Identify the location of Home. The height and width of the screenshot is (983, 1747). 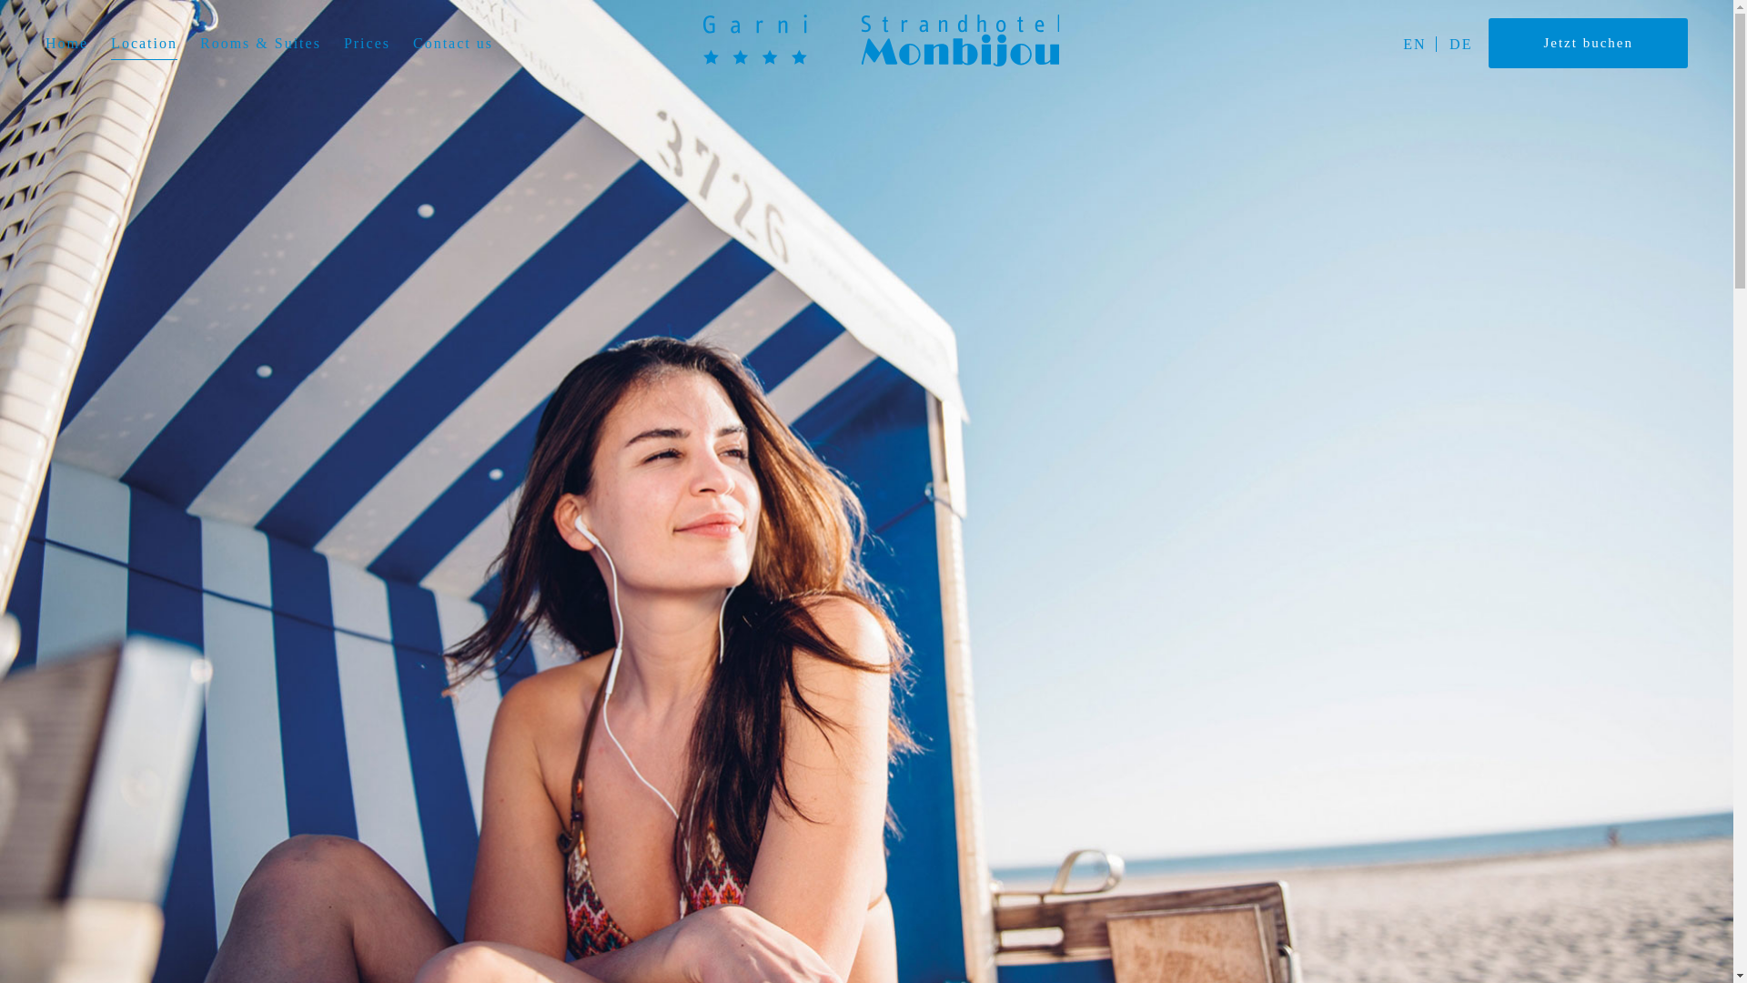
(880, 61).